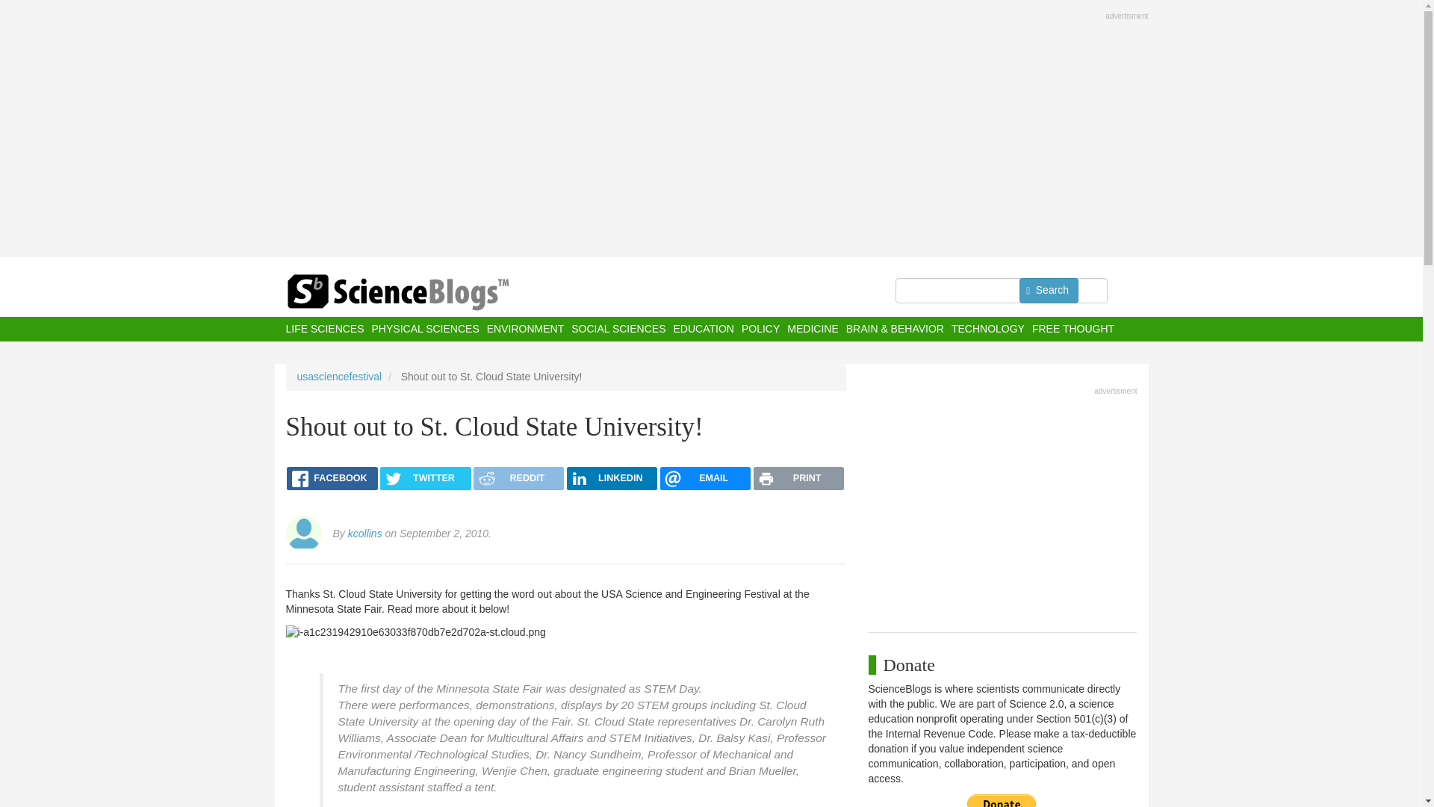 The height and width of the screenshot is (807, 1434). I want to click on PayPal - The safer, easier way to pay online!, so click(1002, 800).